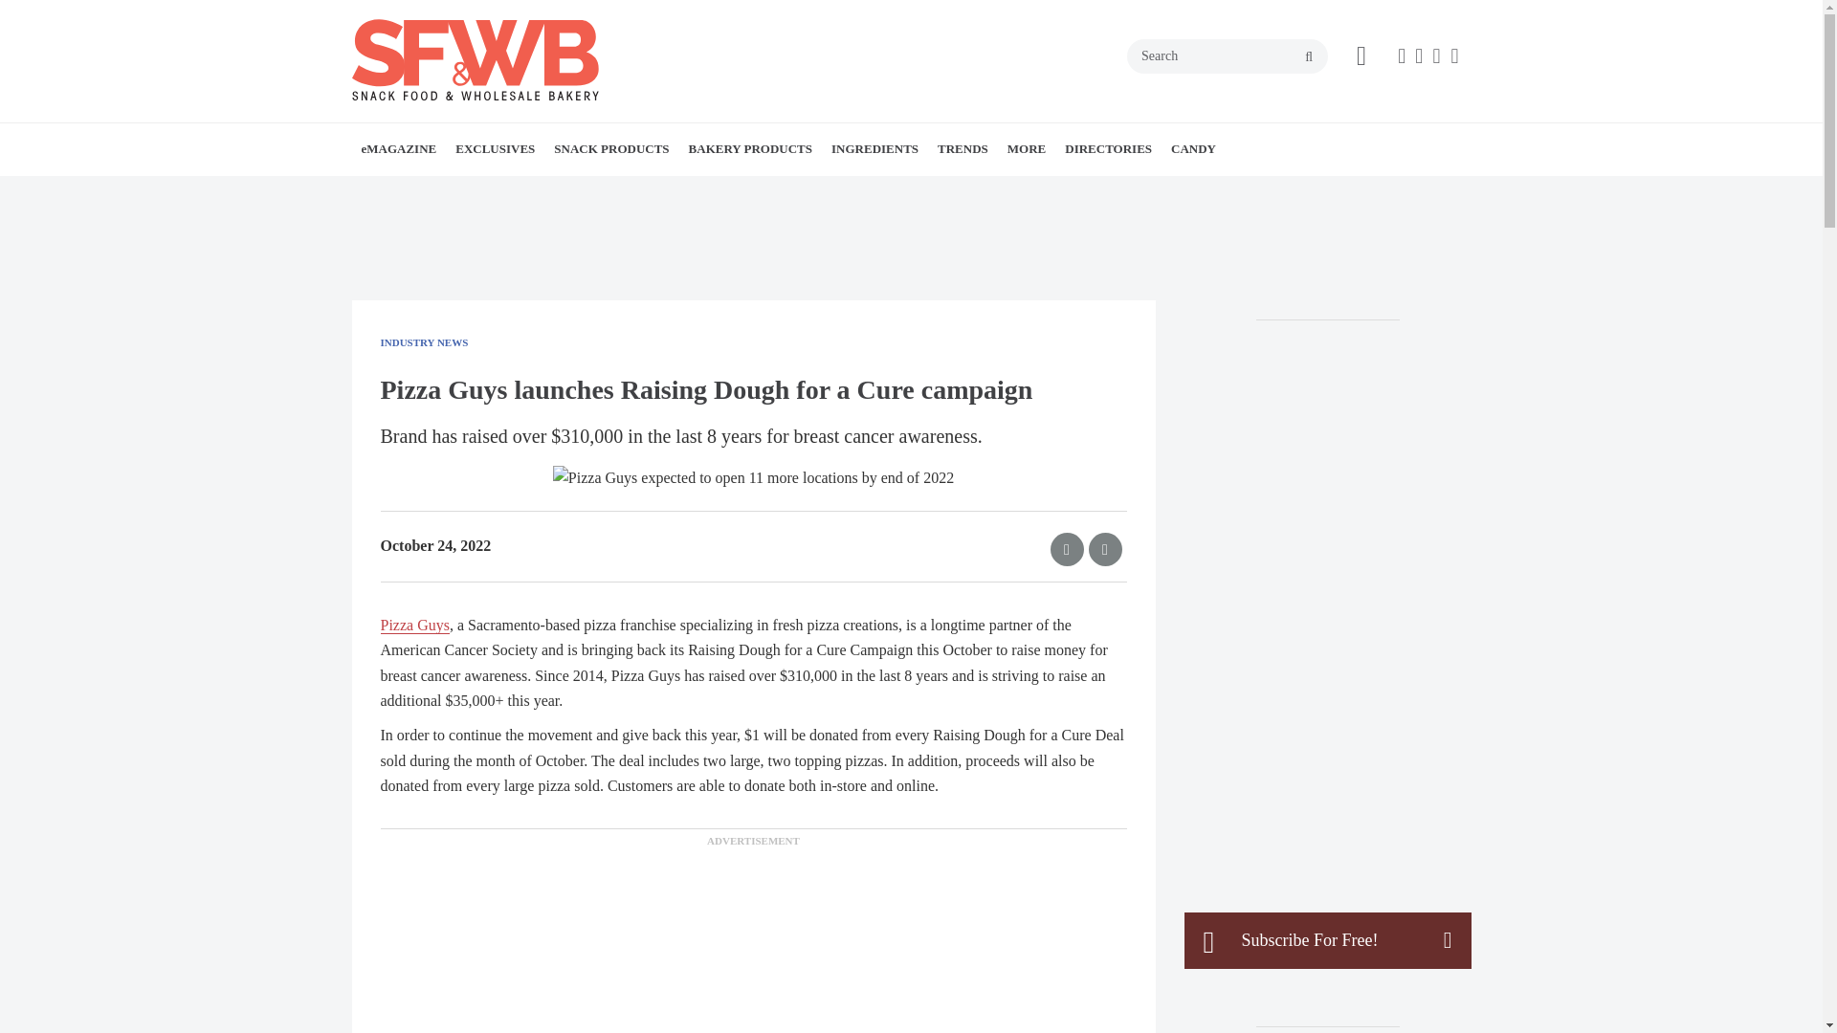 This screenshot has width=1837, height=1033. I want to click on Search, so click(1228, 55).